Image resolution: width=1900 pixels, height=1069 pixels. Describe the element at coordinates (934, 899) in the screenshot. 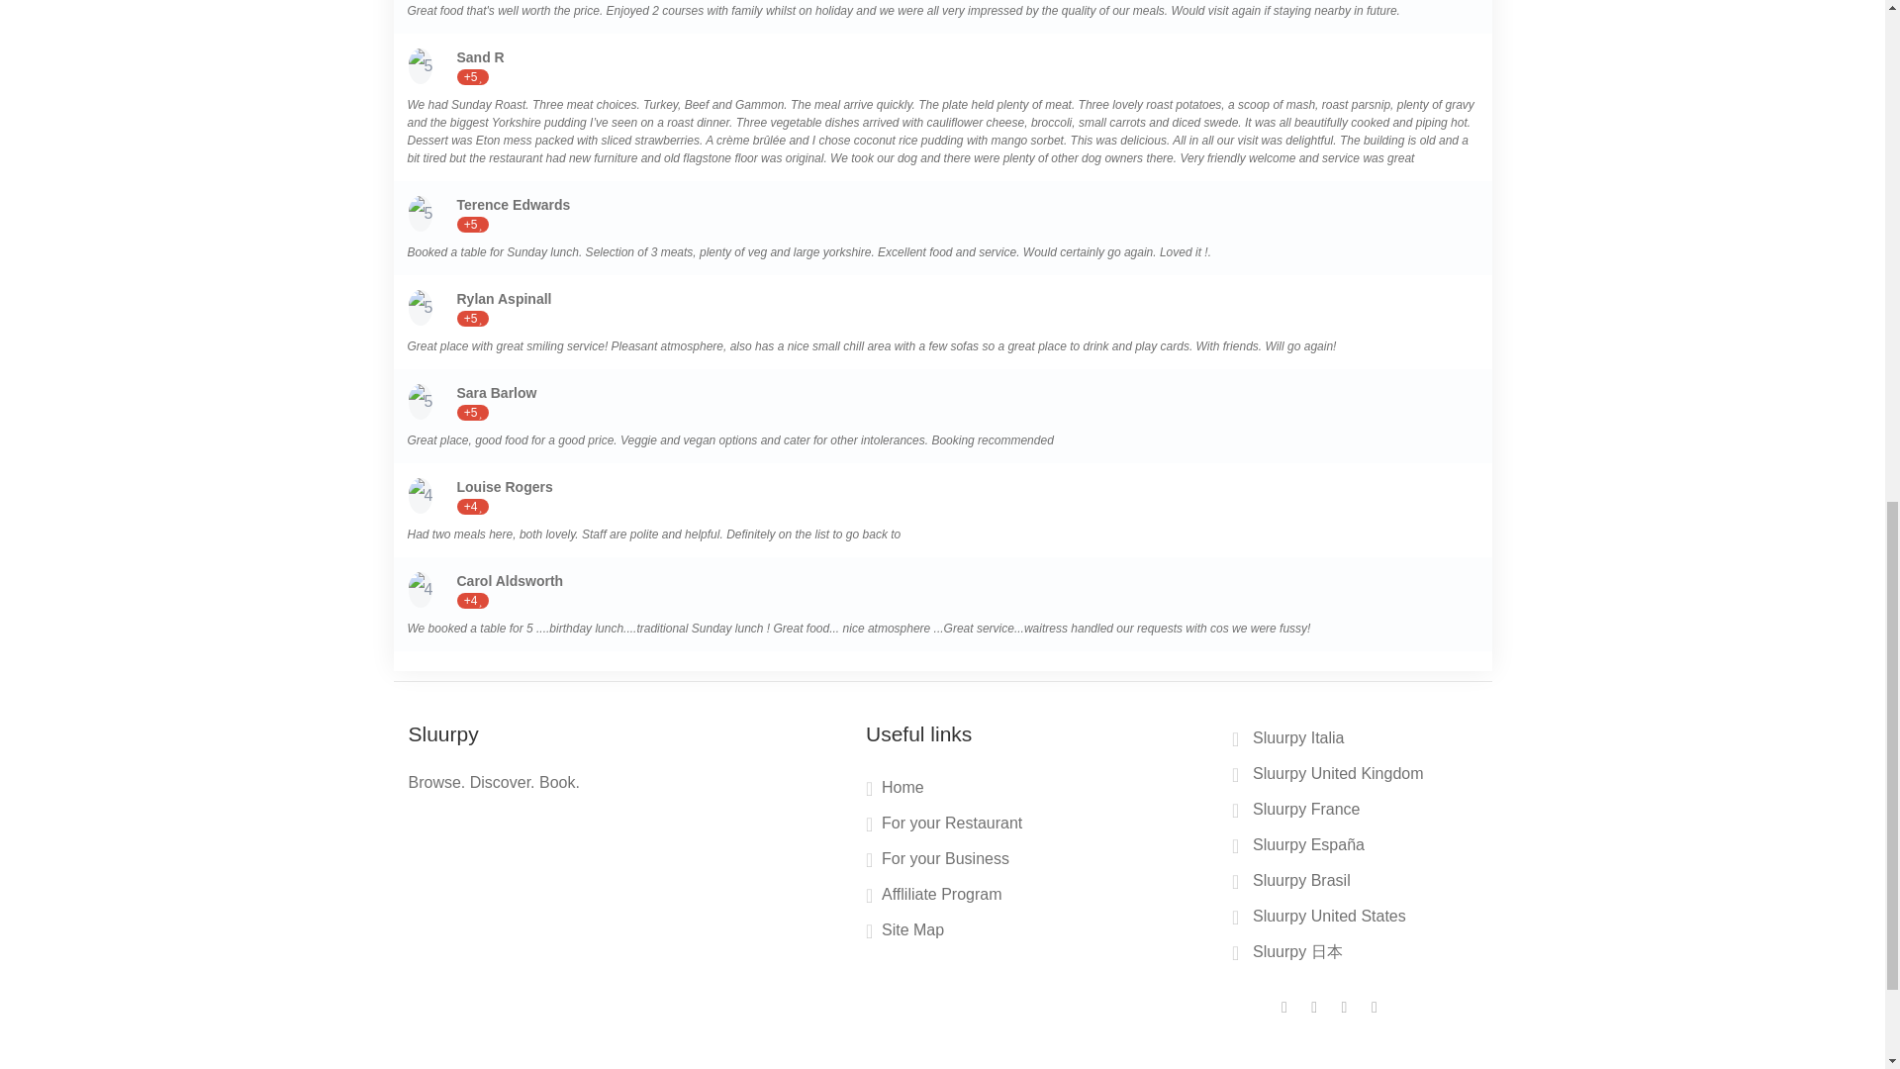

I see `Affliliate Program` at that location.